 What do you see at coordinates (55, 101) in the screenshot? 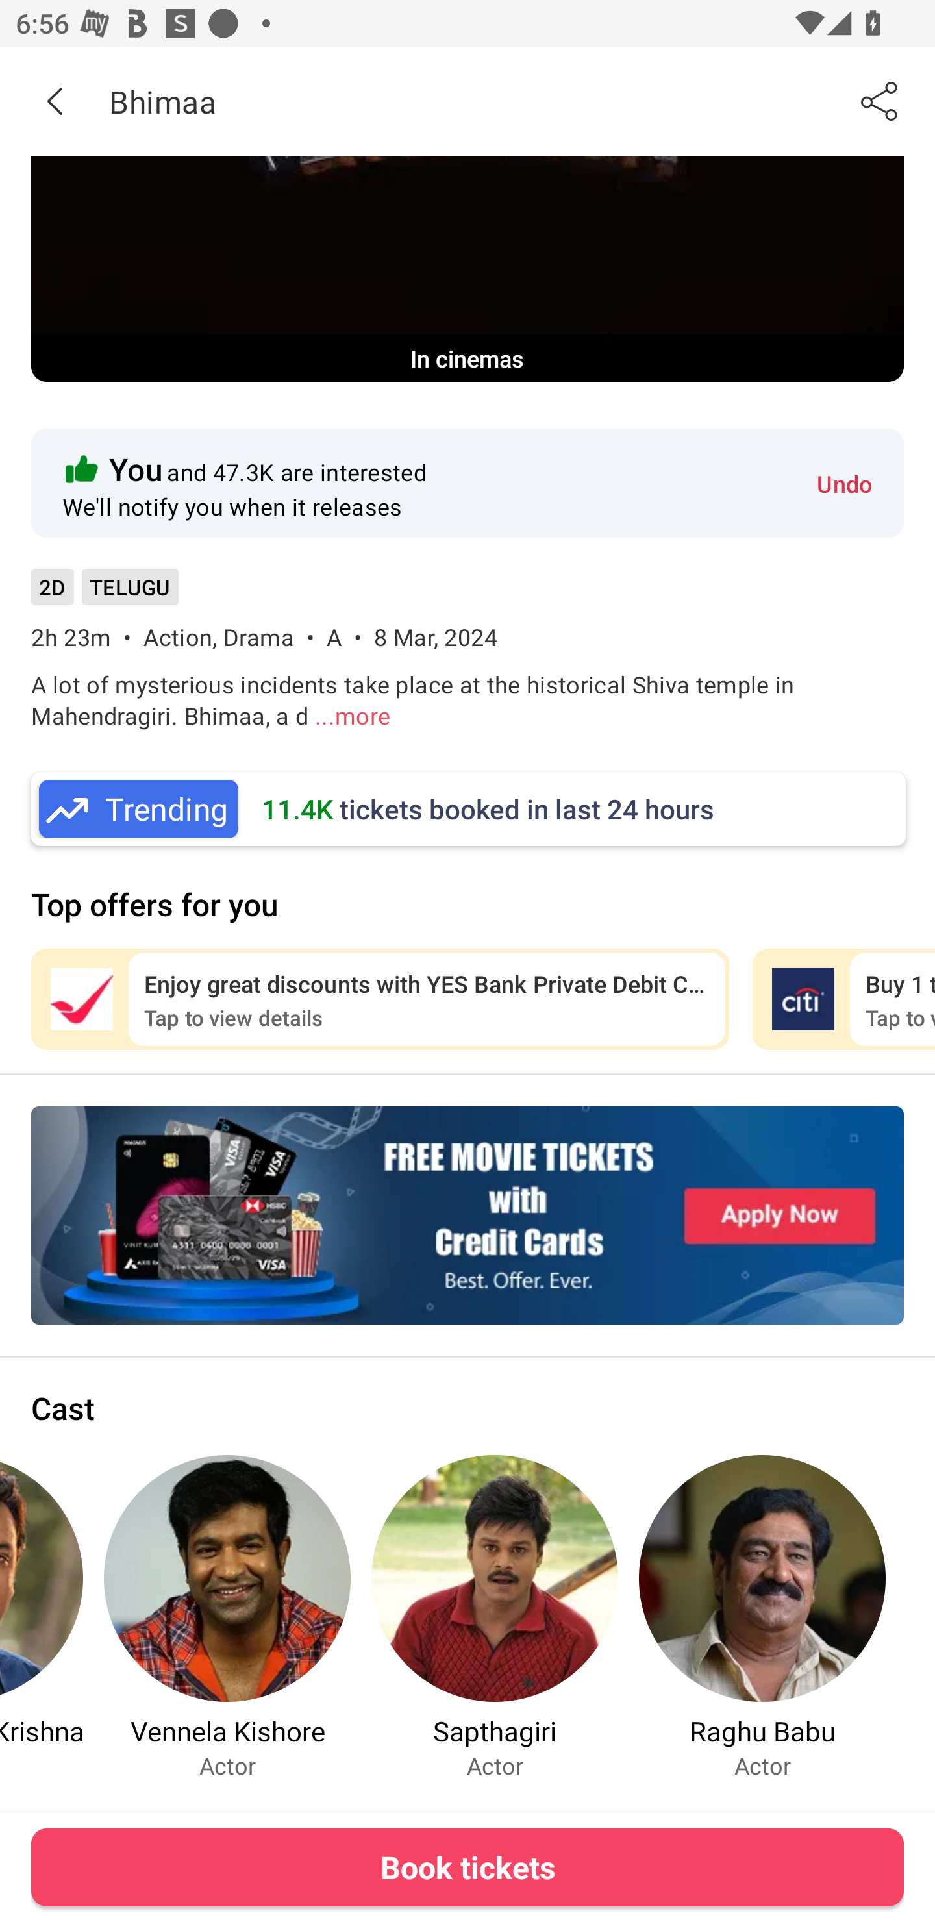
I see `Back` at bounding box center [55, 101].